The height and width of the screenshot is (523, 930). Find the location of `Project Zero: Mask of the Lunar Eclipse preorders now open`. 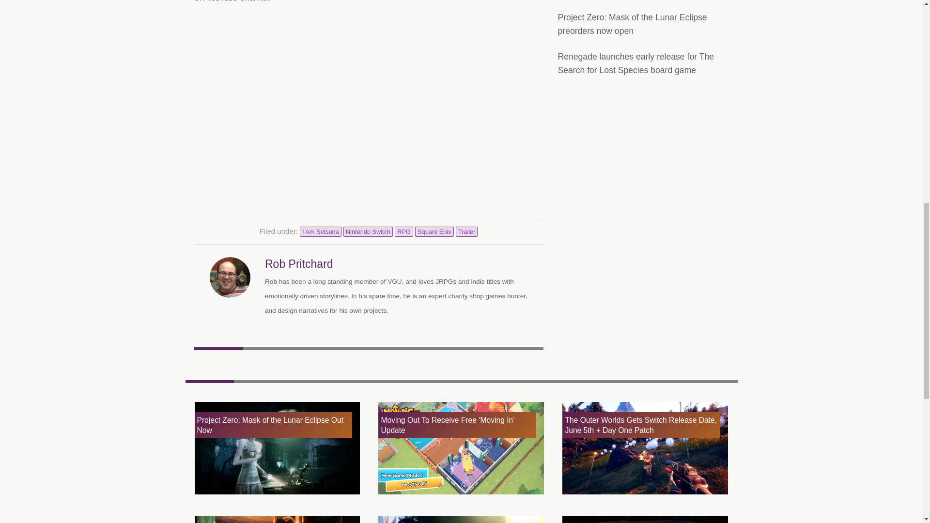

Project Zero: Mask of the Lunar Eclipse preorders now open is located at coordinates (633, 24).